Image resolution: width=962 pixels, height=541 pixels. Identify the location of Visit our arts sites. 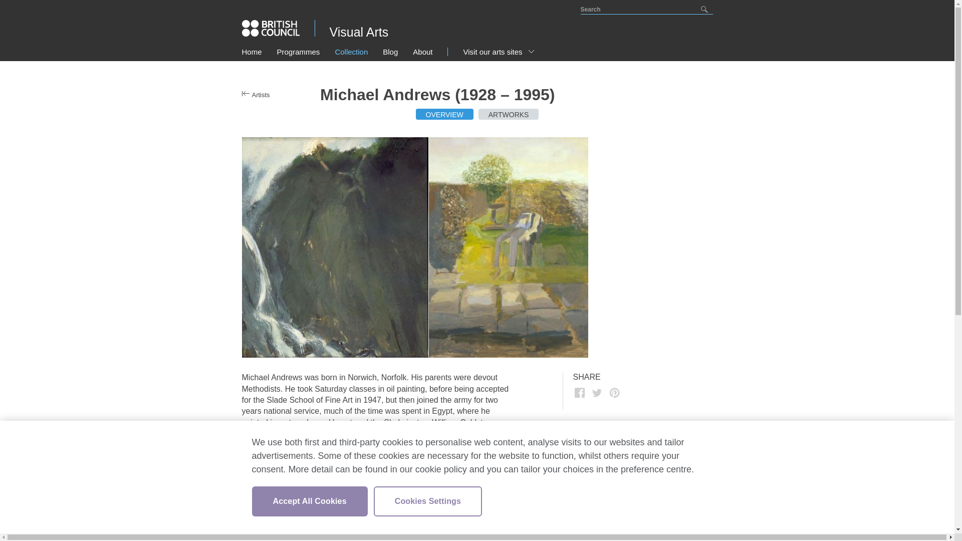
(499, 52).